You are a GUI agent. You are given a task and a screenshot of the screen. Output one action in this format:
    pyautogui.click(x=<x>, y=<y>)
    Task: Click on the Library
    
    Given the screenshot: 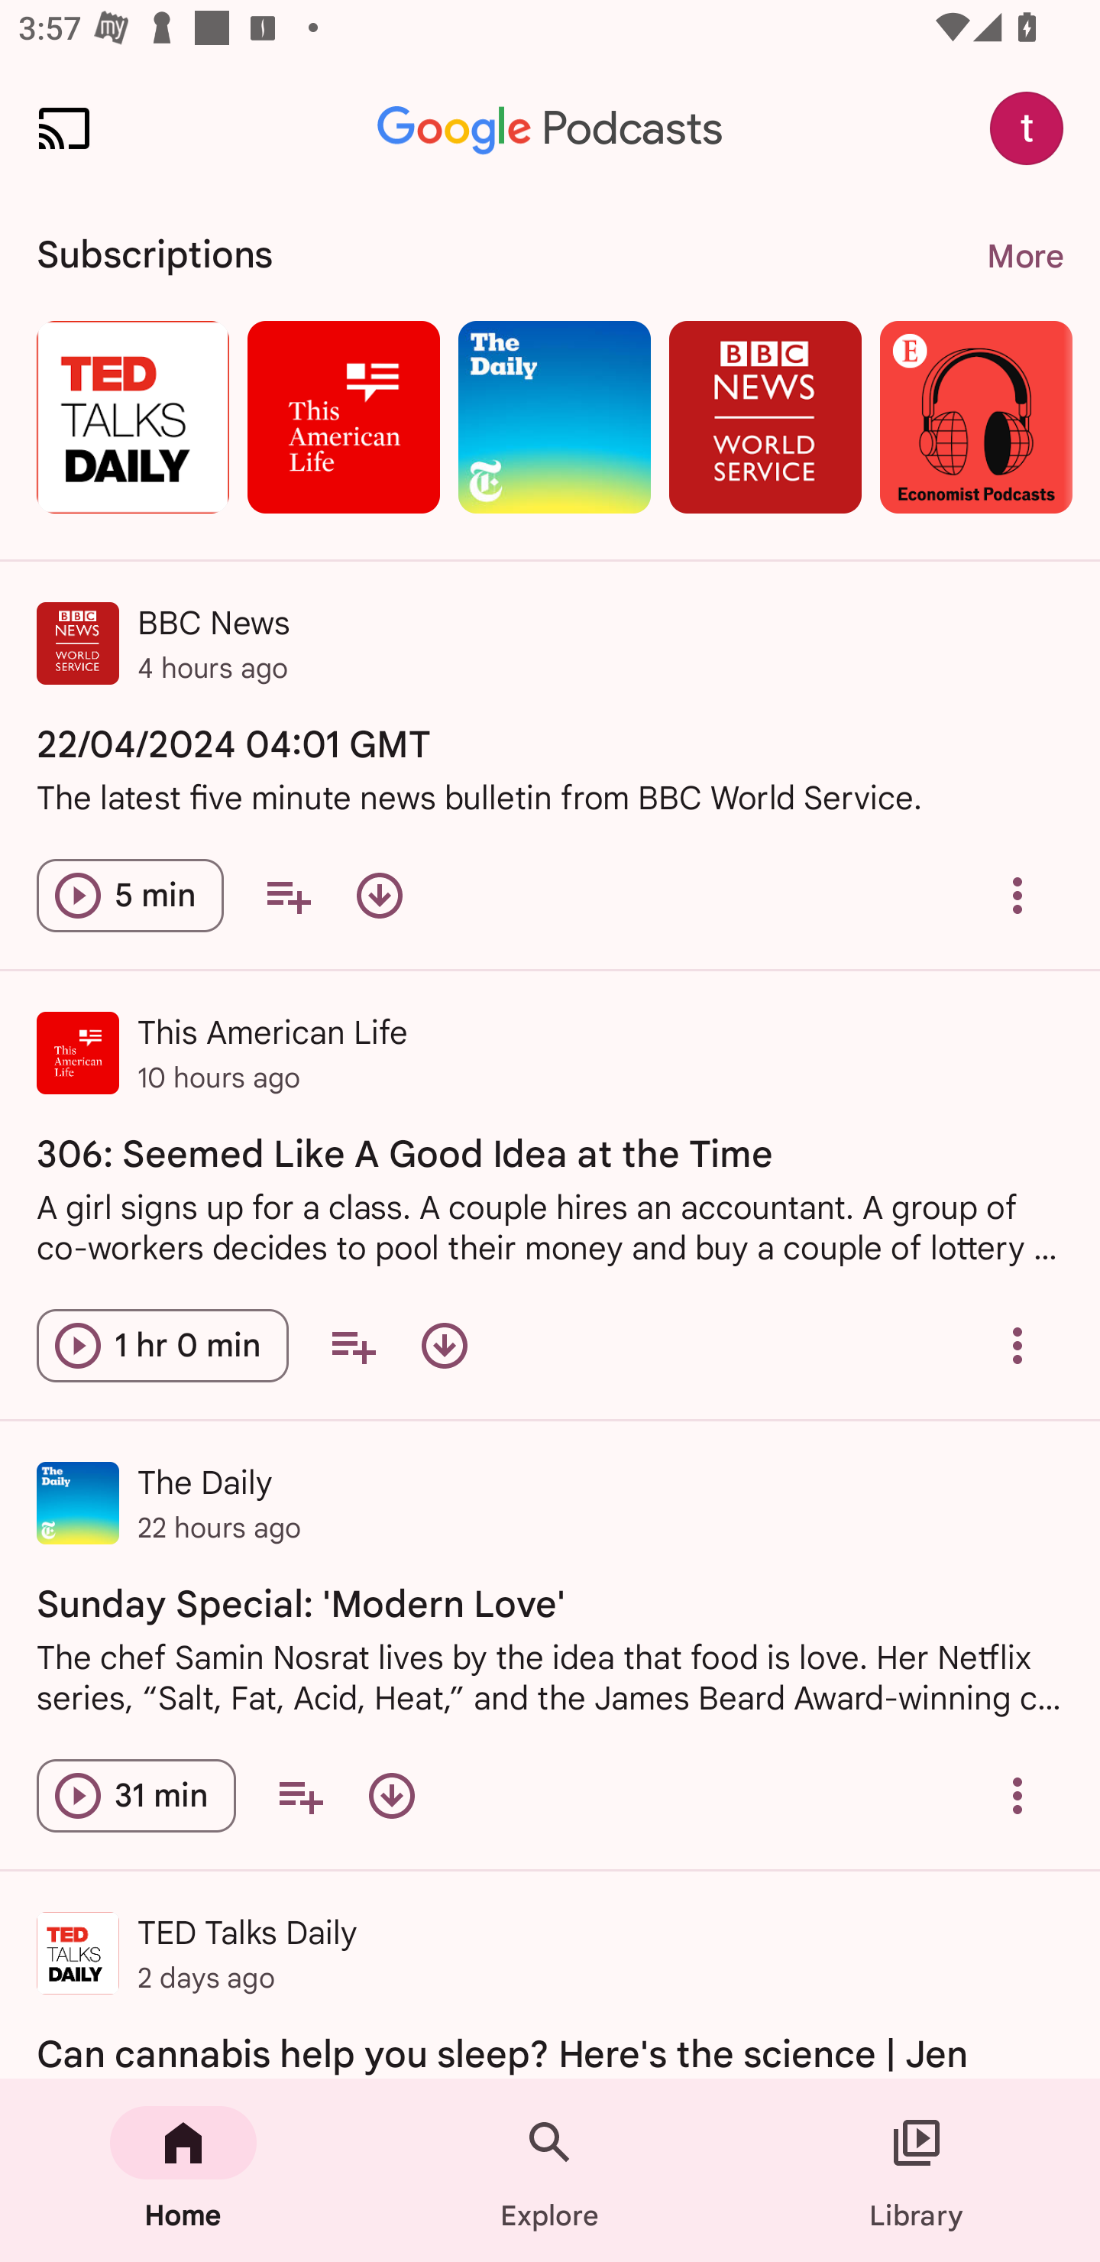 What is the action you would take?
    pyautogui.click(x=917, y=2170)
    